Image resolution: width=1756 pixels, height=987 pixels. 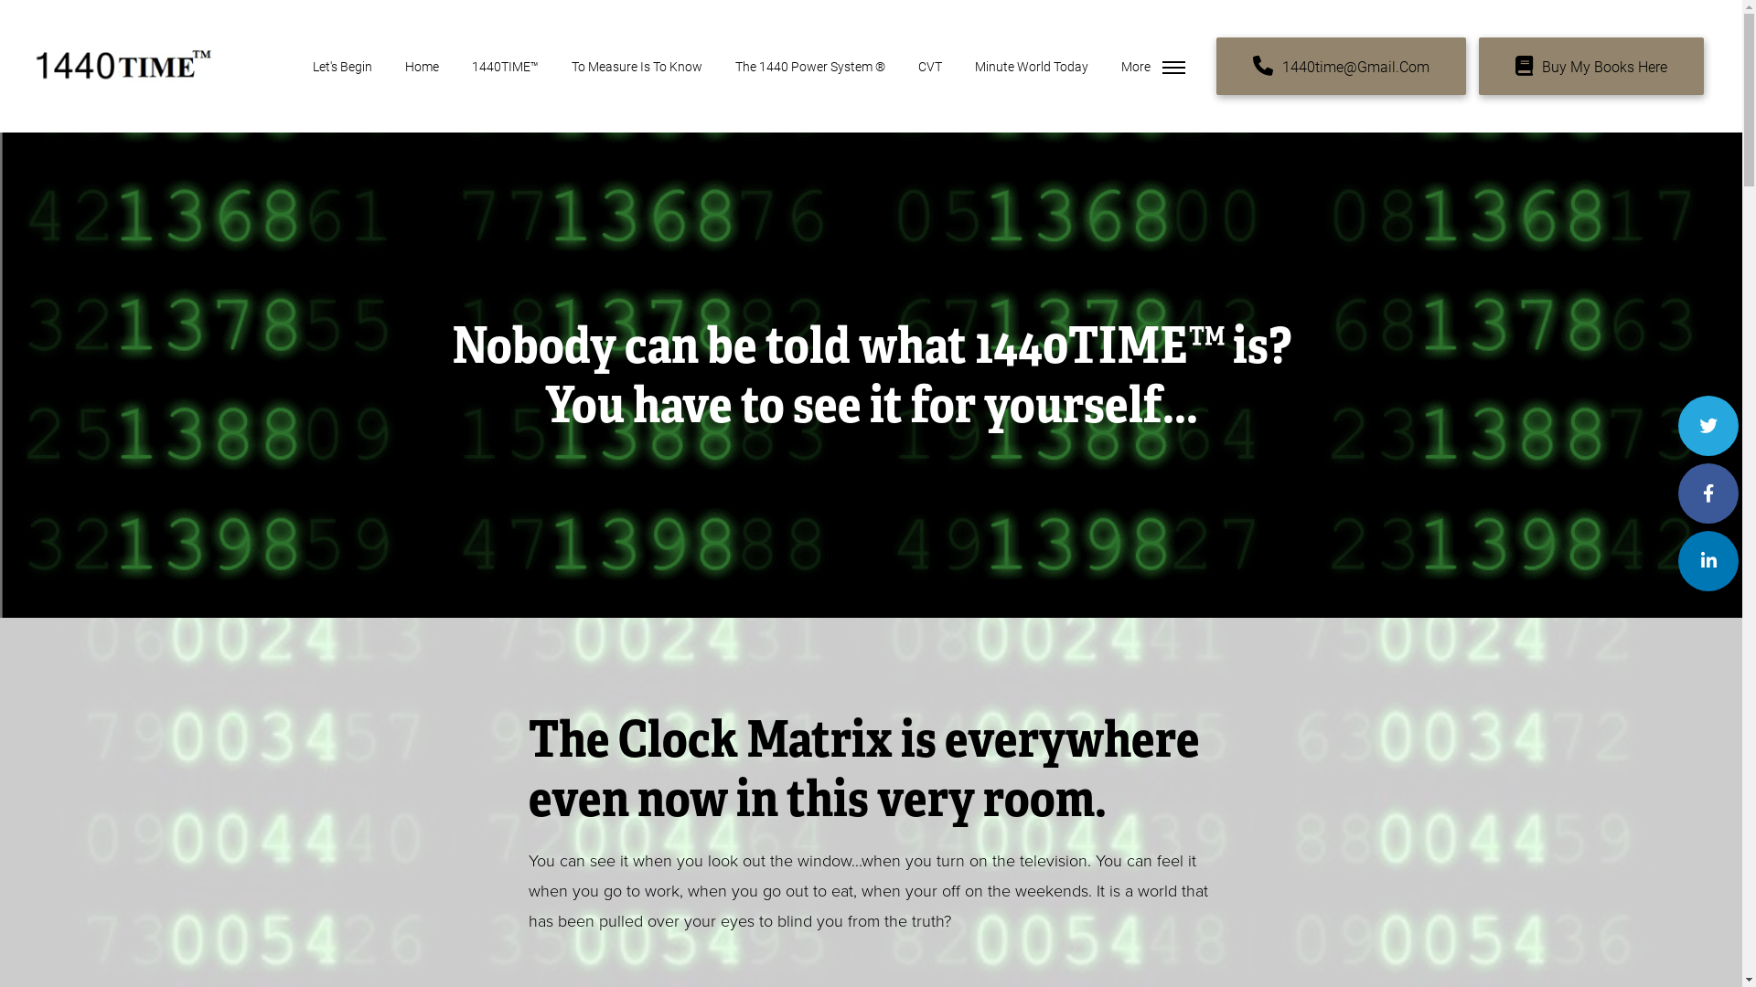 I want to click on Twitter, so click(x=1708, y=426).